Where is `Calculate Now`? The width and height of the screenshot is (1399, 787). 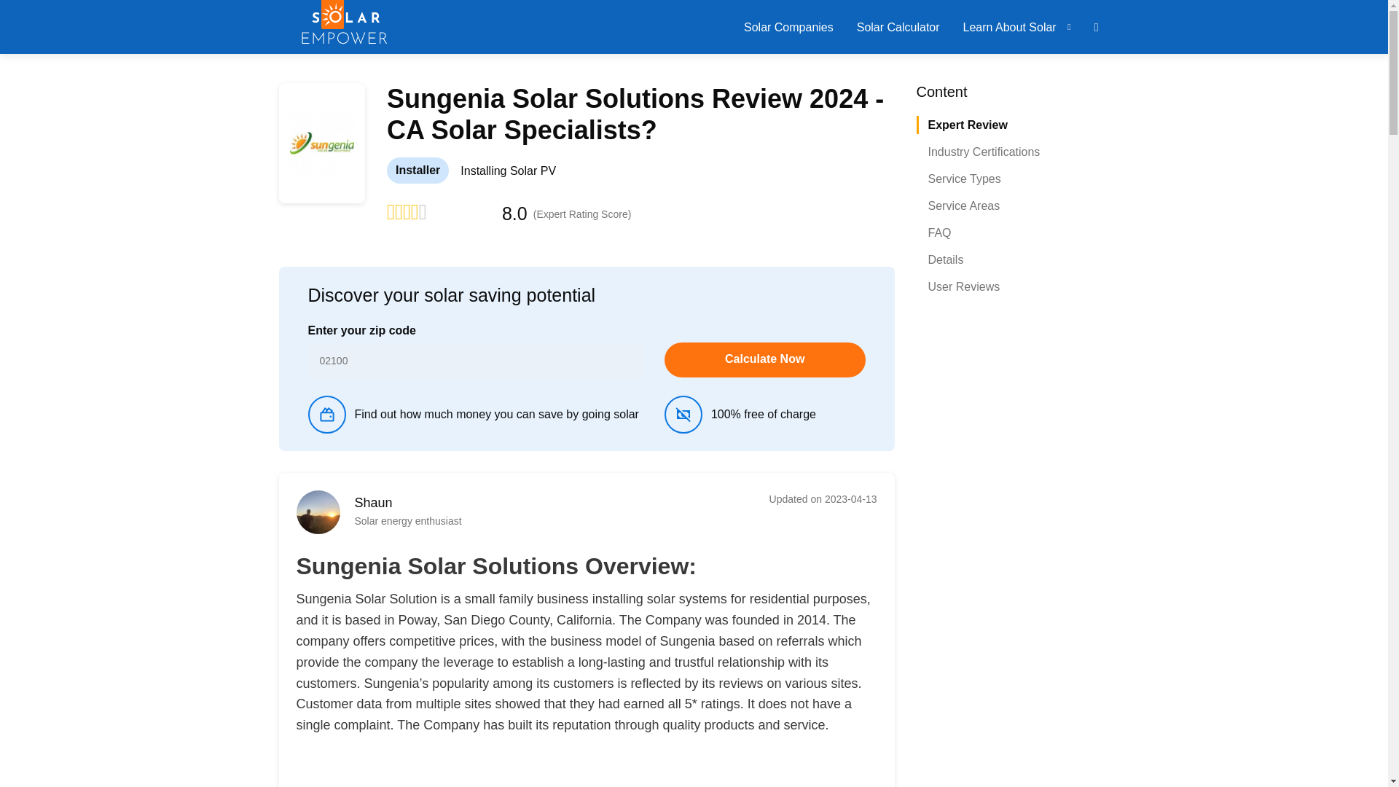
Calculate Now is located at coordinates (765, 360).